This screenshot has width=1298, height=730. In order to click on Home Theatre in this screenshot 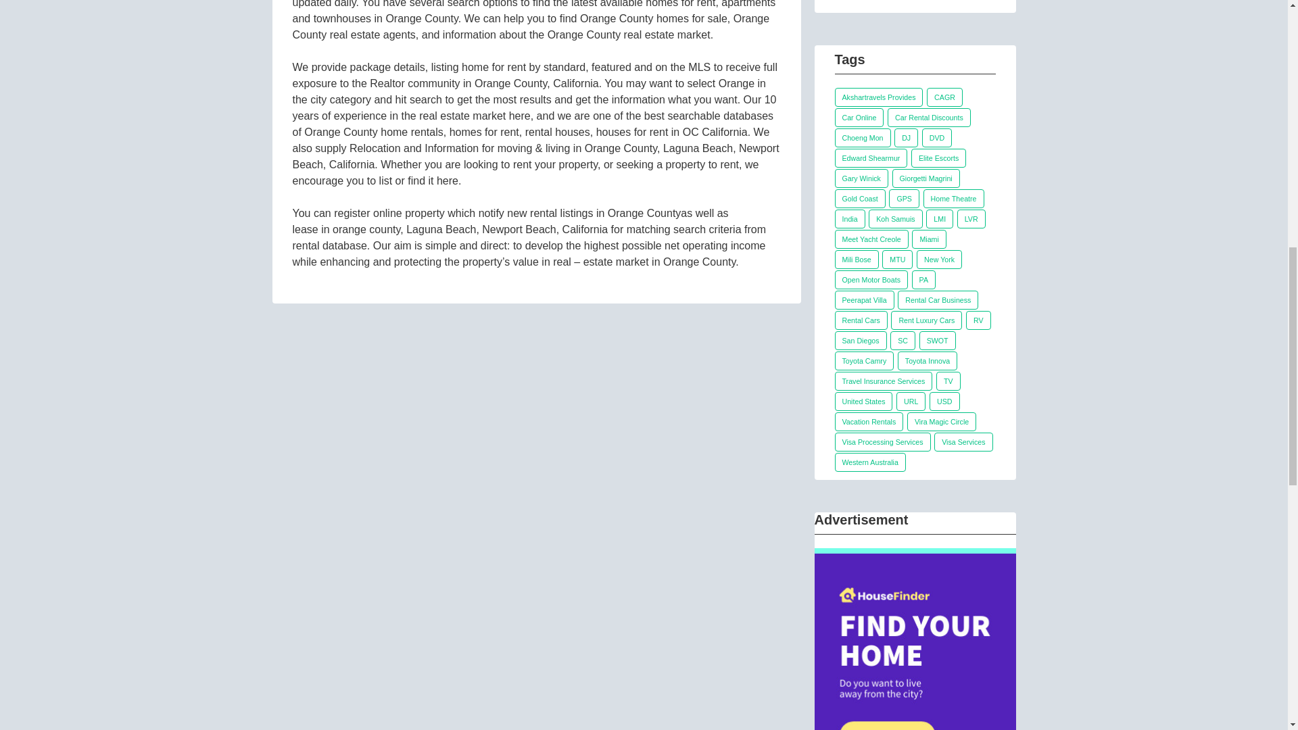, I will do `click(953, 198)`.